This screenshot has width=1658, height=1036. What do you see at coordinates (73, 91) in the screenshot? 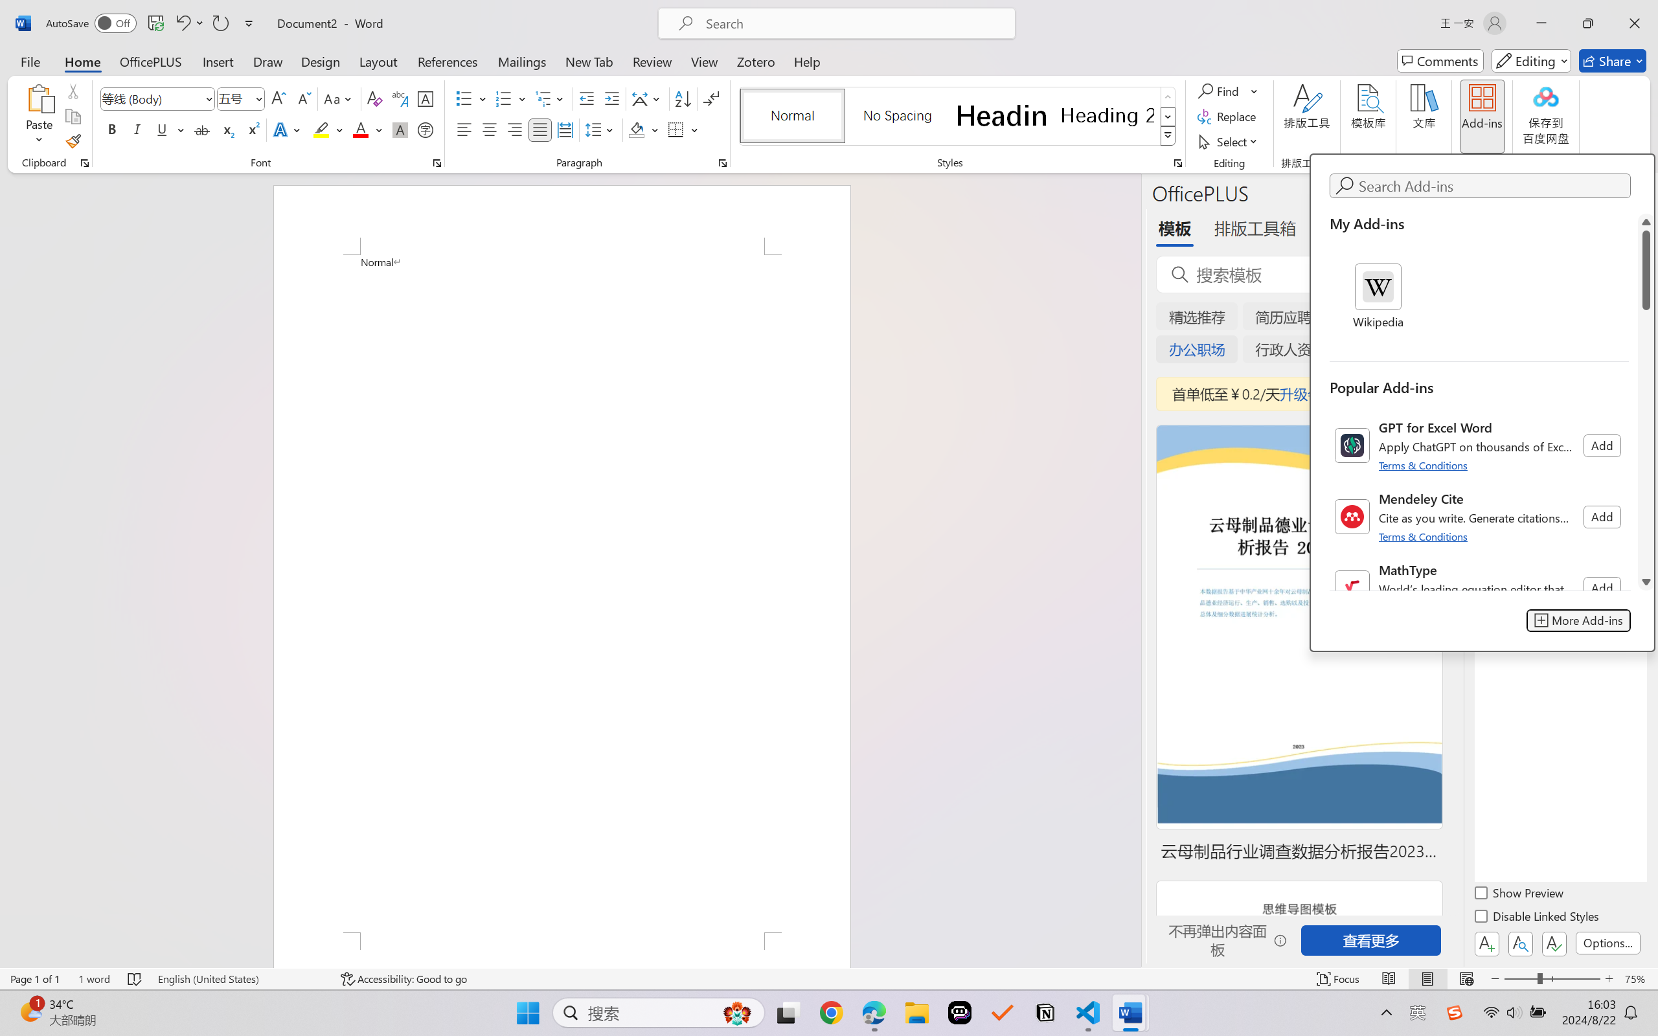
I see `Cut` at bounding box center [73, 91].